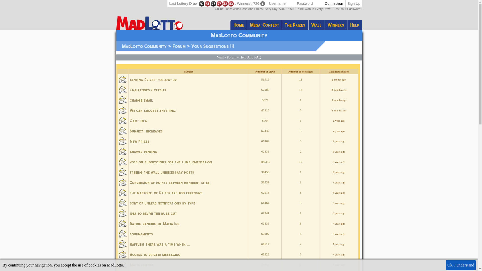 Image resolution: width=482 pixels, height=271 pixels. I want to click on 1, so click(300, 213).